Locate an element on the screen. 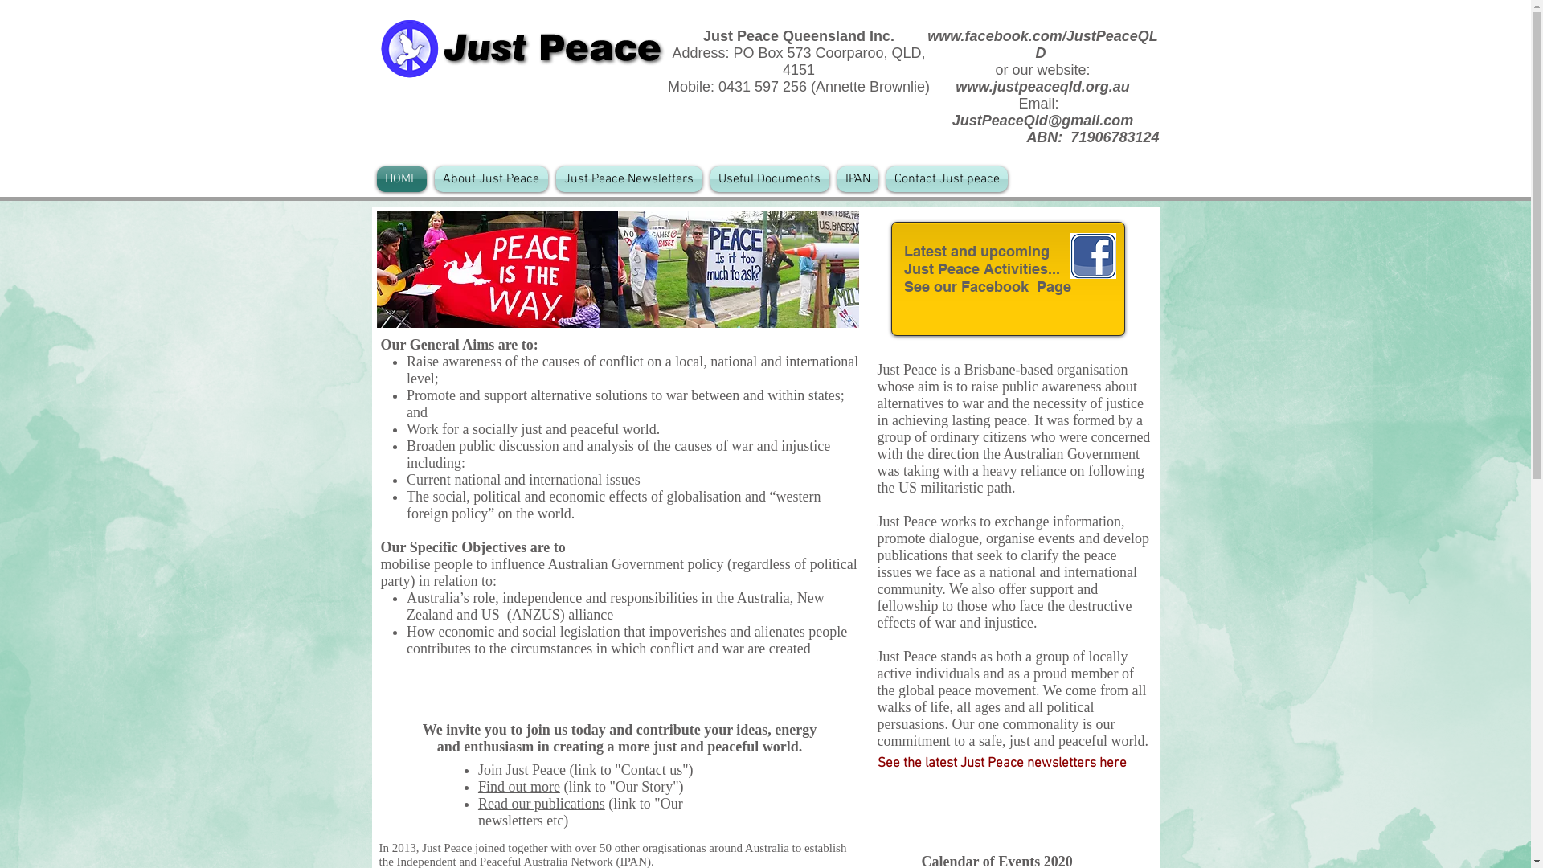 This screenshot has width=1543, height=868. Useful Documents is located at coordinates (769, 179).